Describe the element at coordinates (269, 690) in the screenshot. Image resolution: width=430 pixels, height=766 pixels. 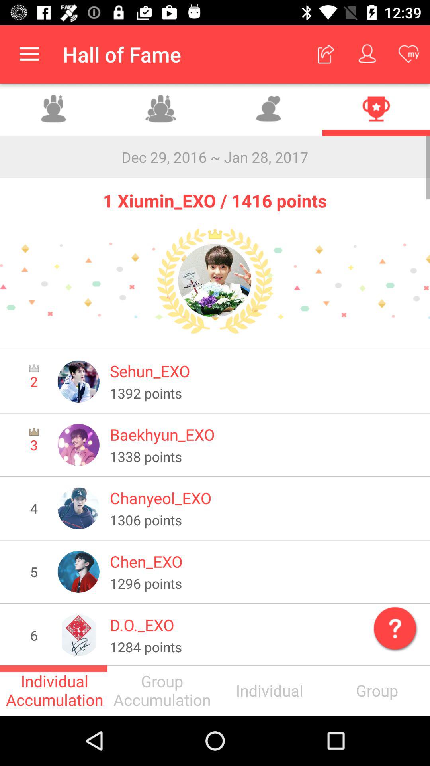
I see `click on the text left to group` at that location.